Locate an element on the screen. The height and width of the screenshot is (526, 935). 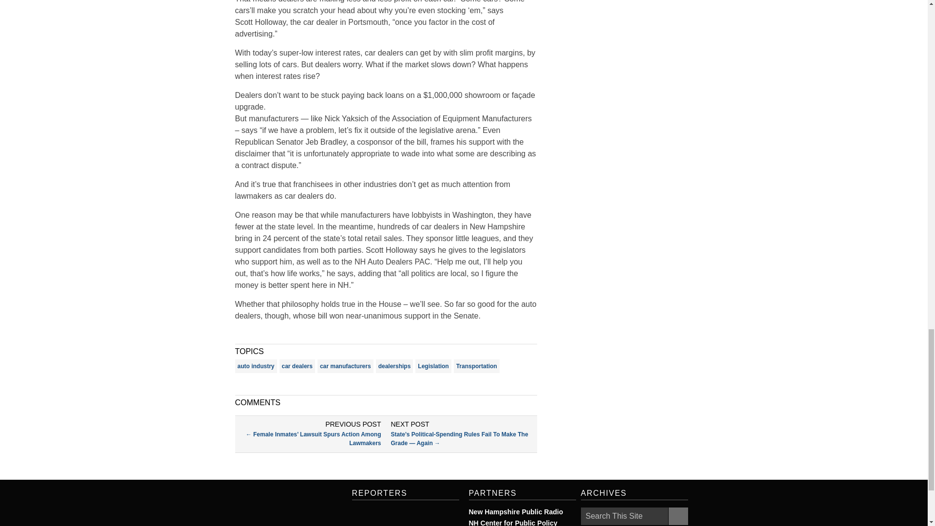
Transportation is located at coordinates (476, 366).